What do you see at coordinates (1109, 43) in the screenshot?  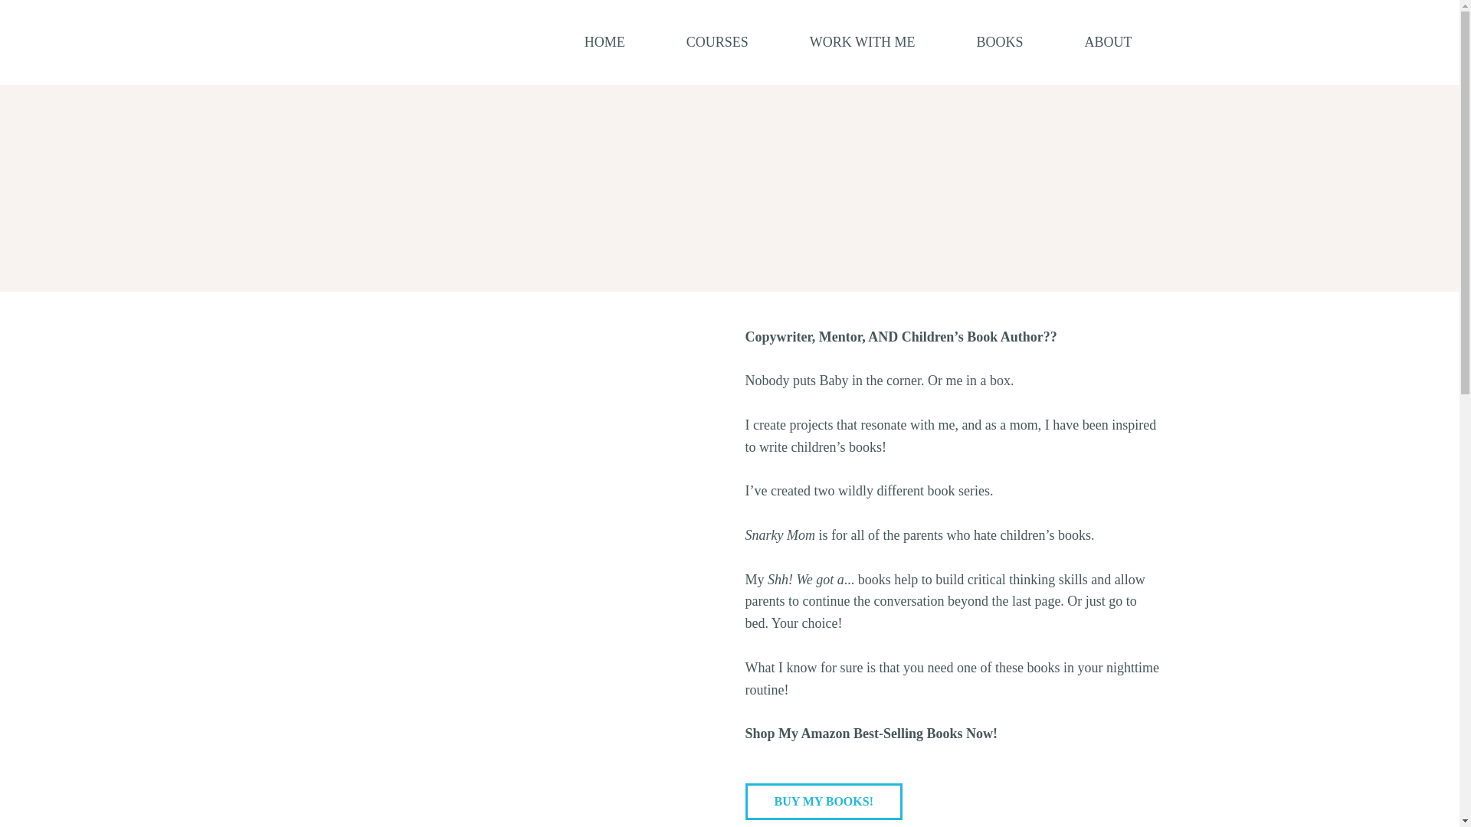 I see `ABOUT` at bounding box center [1109, 43].